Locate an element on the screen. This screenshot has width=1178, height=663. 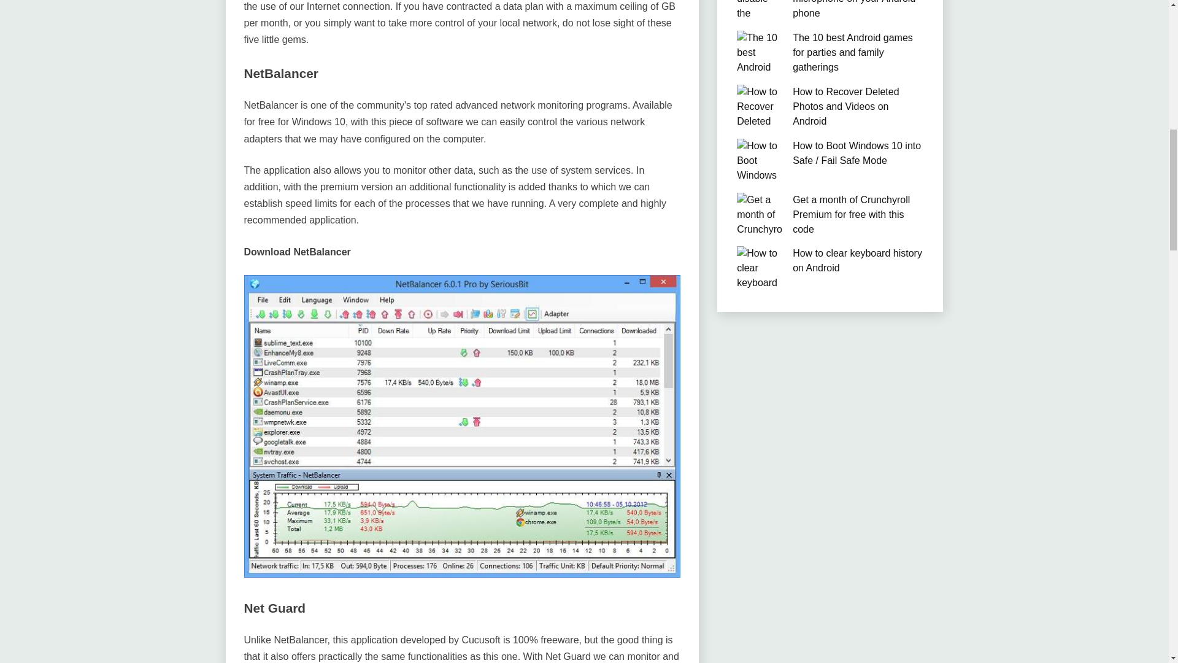
How to disable the microphone on your Android phone is located at coordinates (854, 9).